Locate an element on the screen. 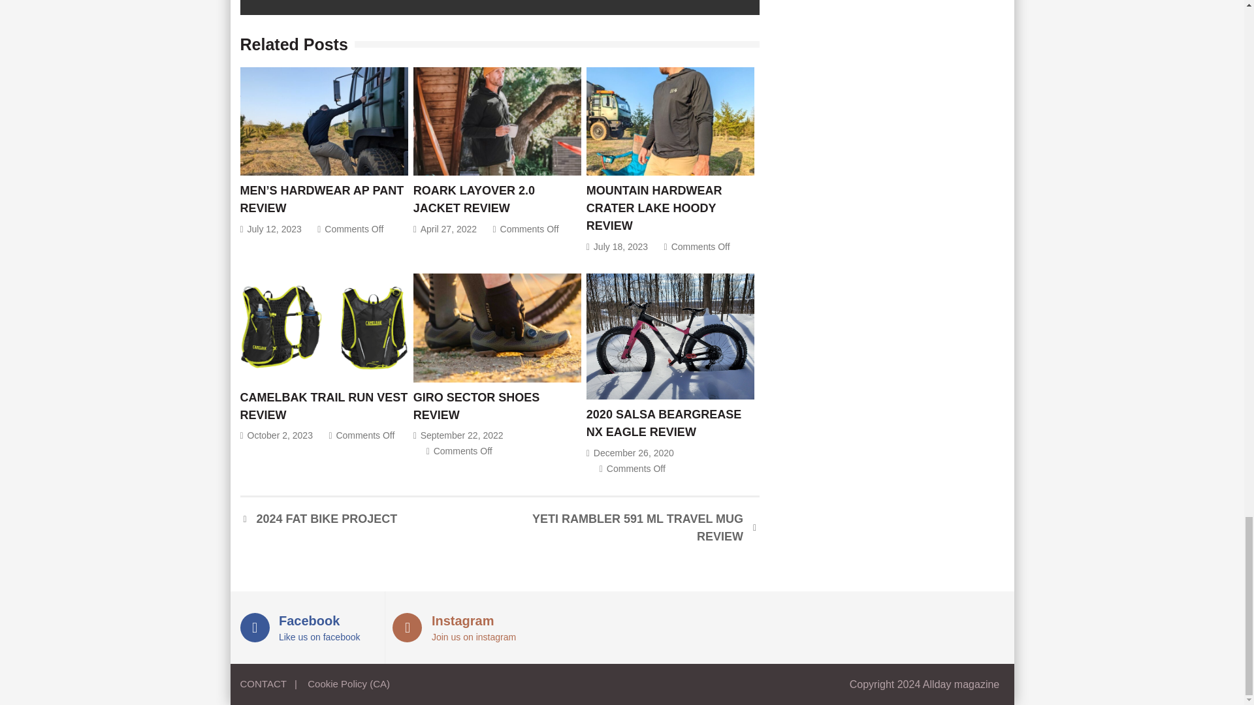 This screenshot has width=1254, height=705. GIRO SECTOR SHOES REVIEW is located at coordinates (498, 328).